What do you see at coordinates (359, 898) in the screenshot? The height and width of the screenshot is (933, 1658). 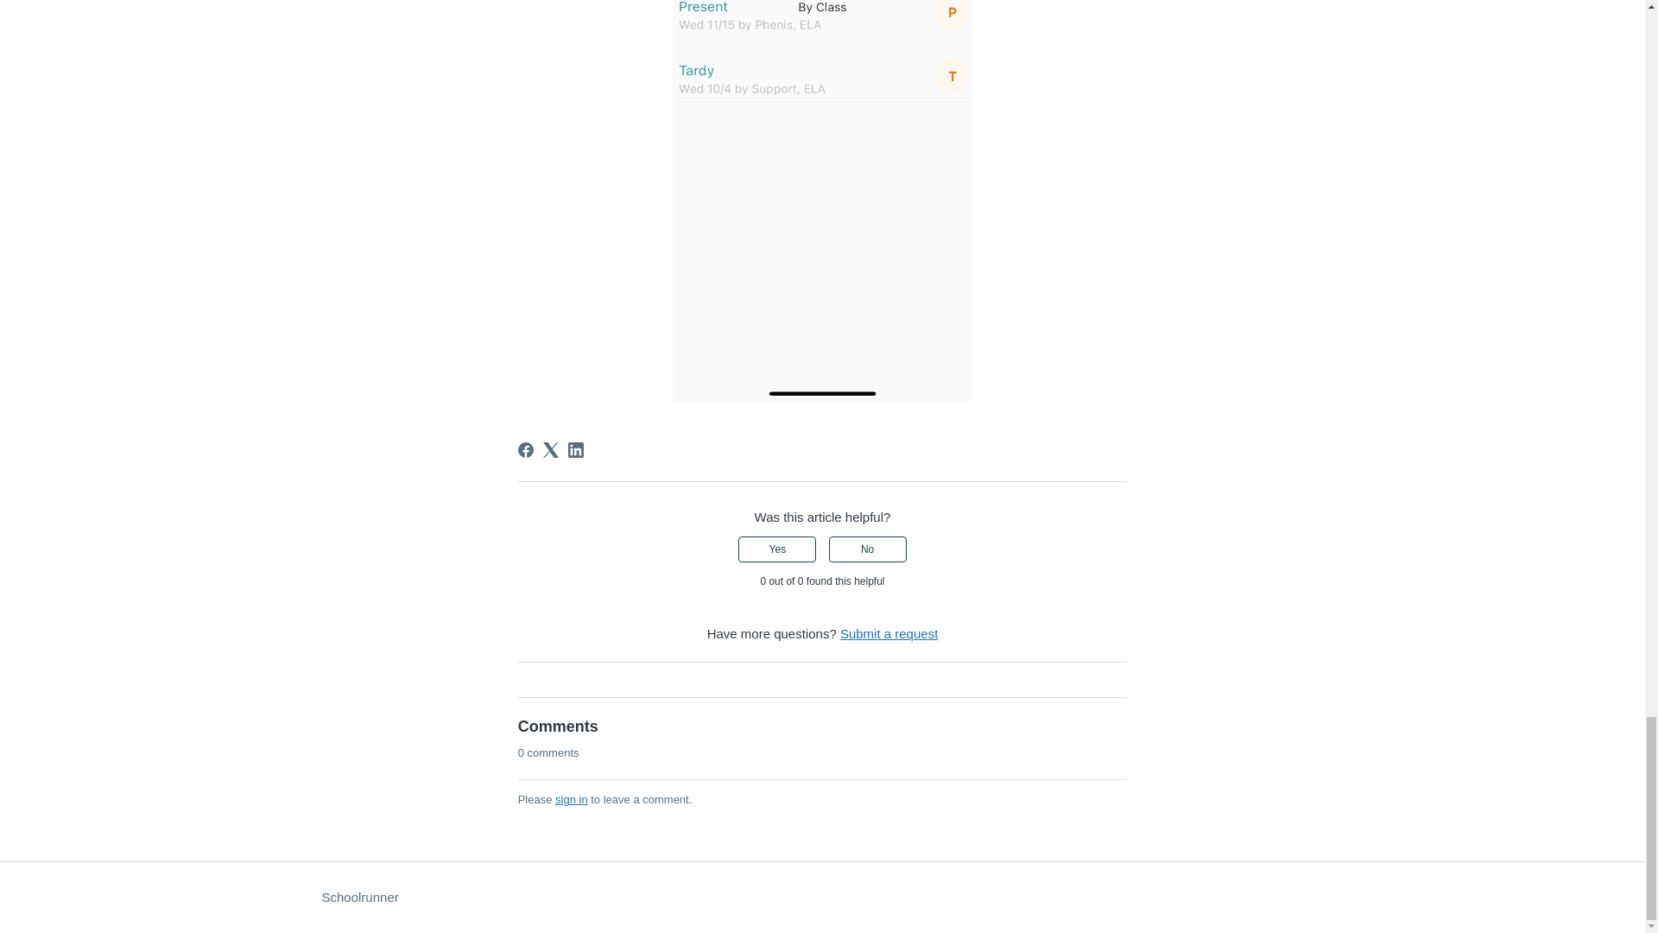 I see `Home` at bounding box center [359, 898].